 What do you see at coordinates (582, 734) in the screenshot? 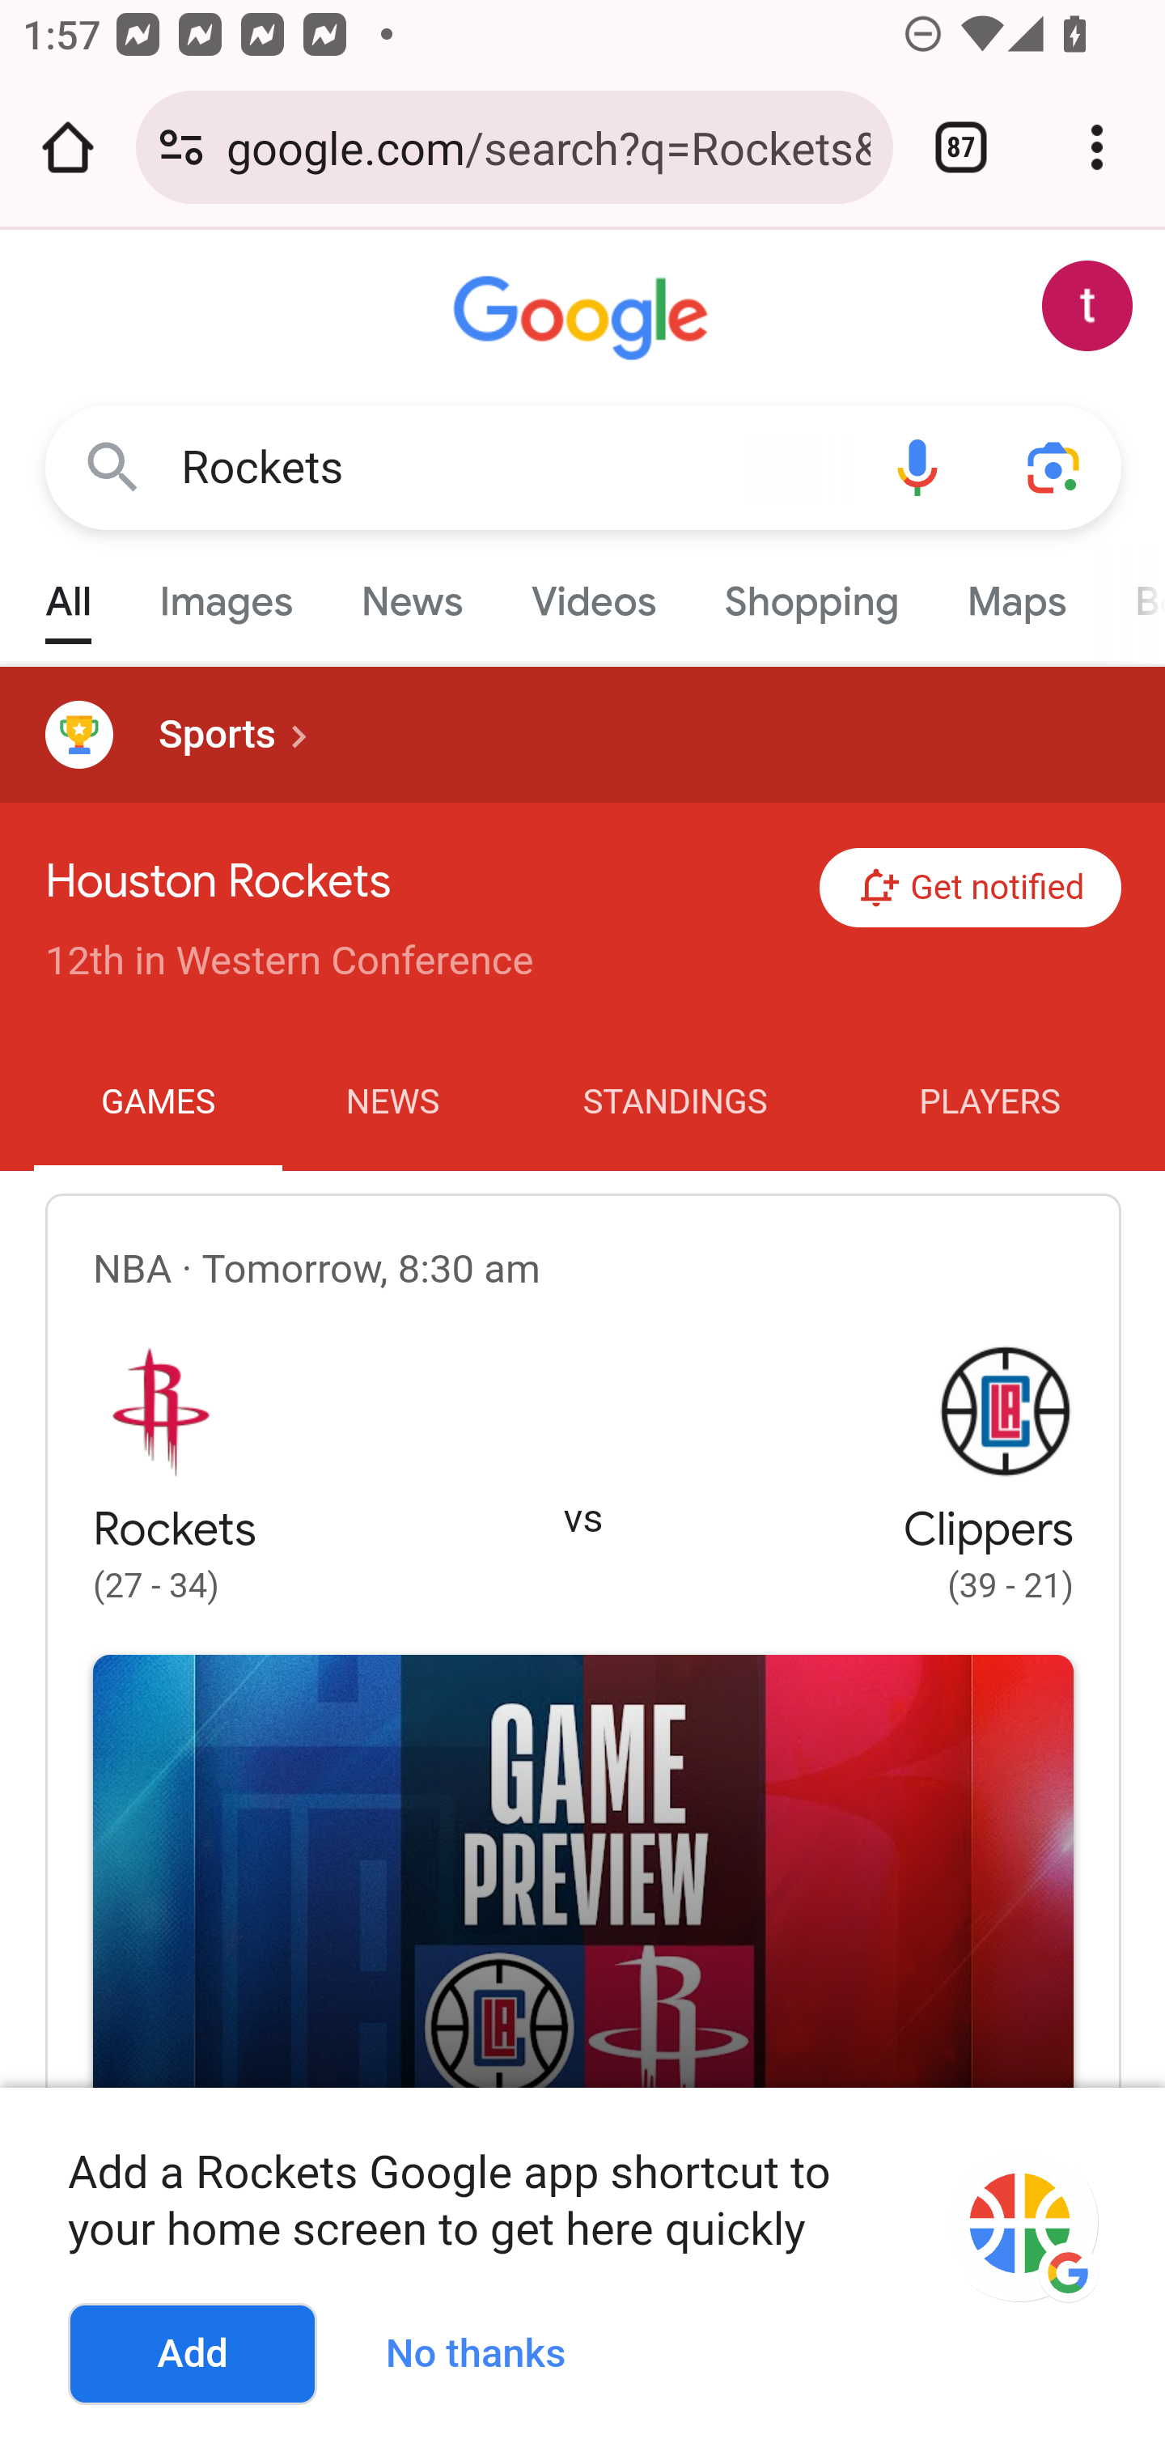
I see `Sports` at bounding box center [582, 734].